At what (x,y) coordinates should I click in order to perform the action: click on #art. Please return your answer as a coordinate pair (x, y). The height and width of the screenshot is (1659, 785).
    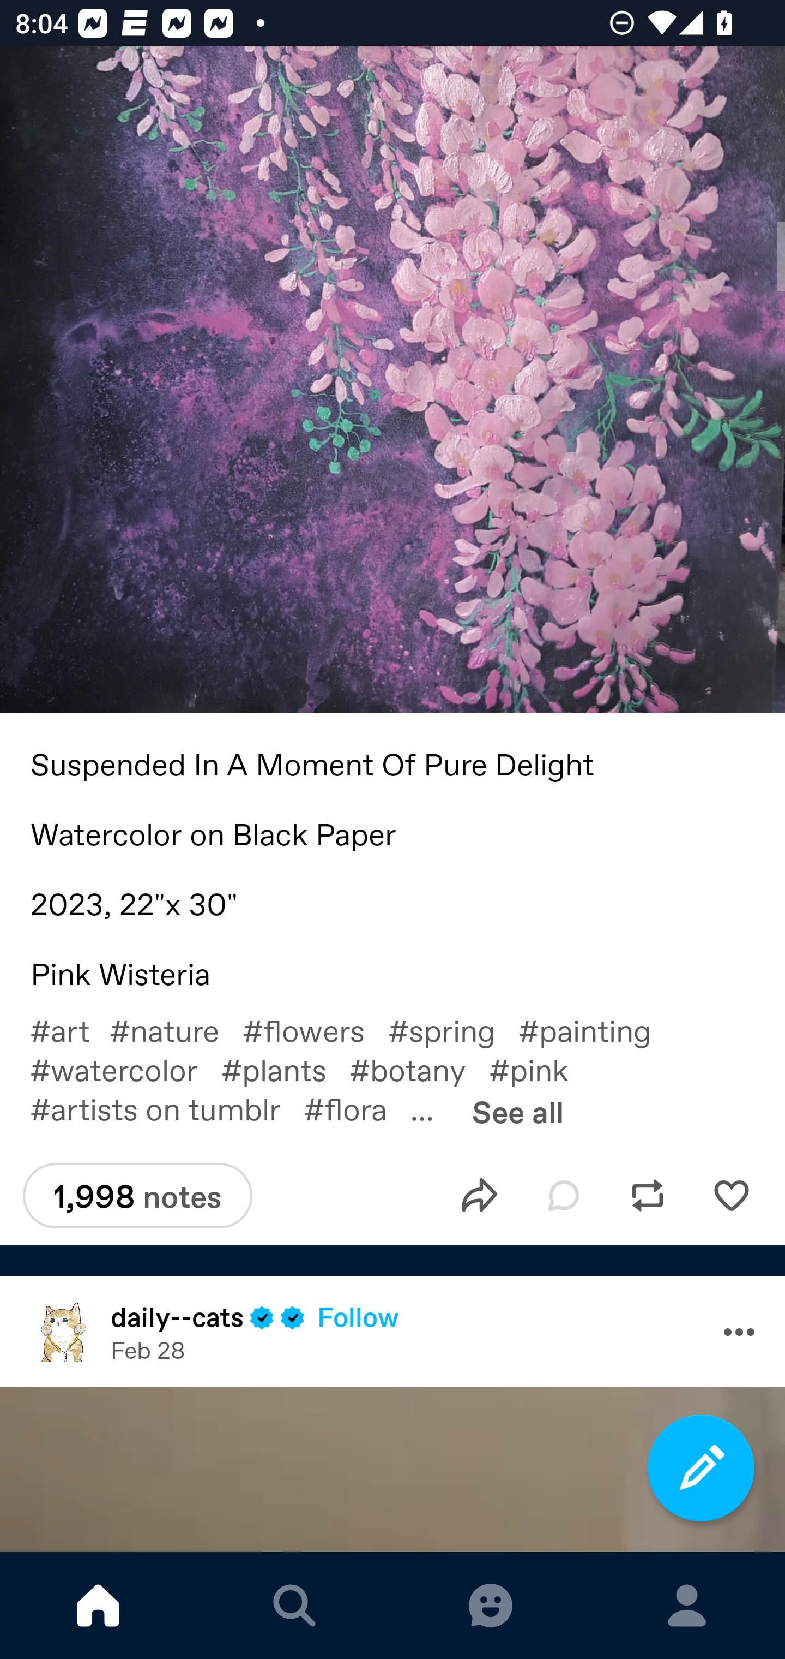
    Looking at the image, I should click on (70, 1030).